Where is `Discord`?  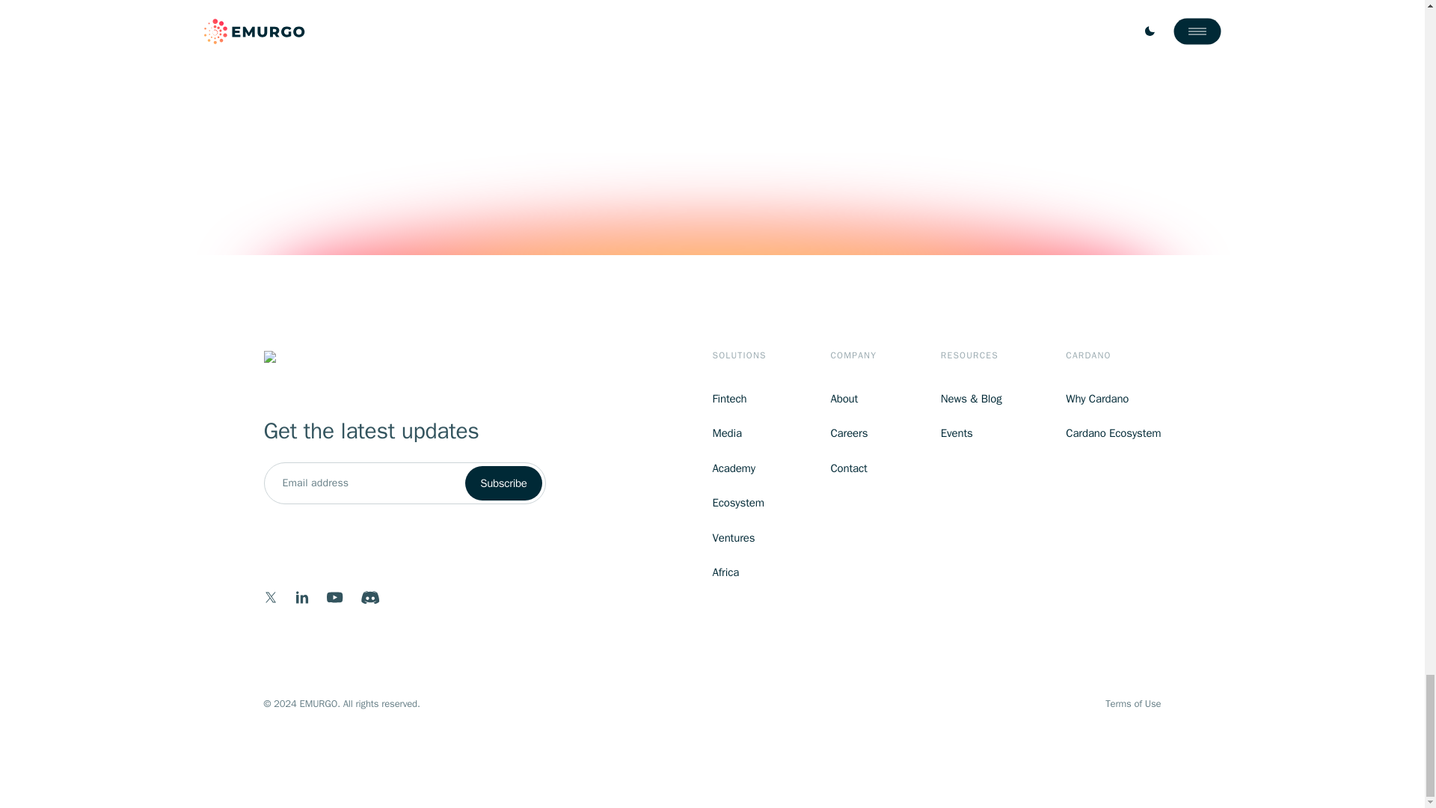
Discord is located at coordinates (369, 597).